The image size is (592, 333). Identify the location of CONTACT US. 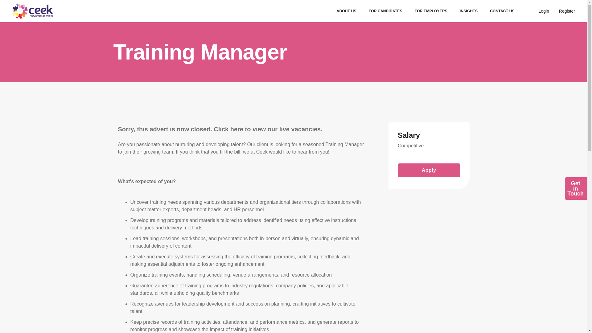
(502, 11).